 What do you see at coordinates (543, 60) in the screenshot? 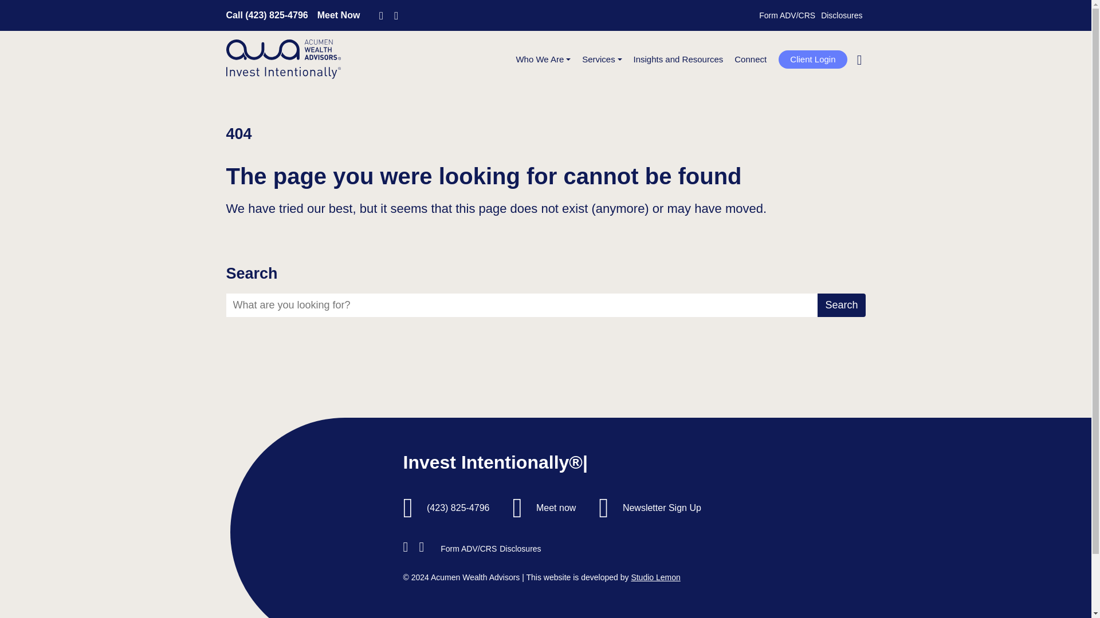
I see `Who We Are` at bounding box center [543, 60].